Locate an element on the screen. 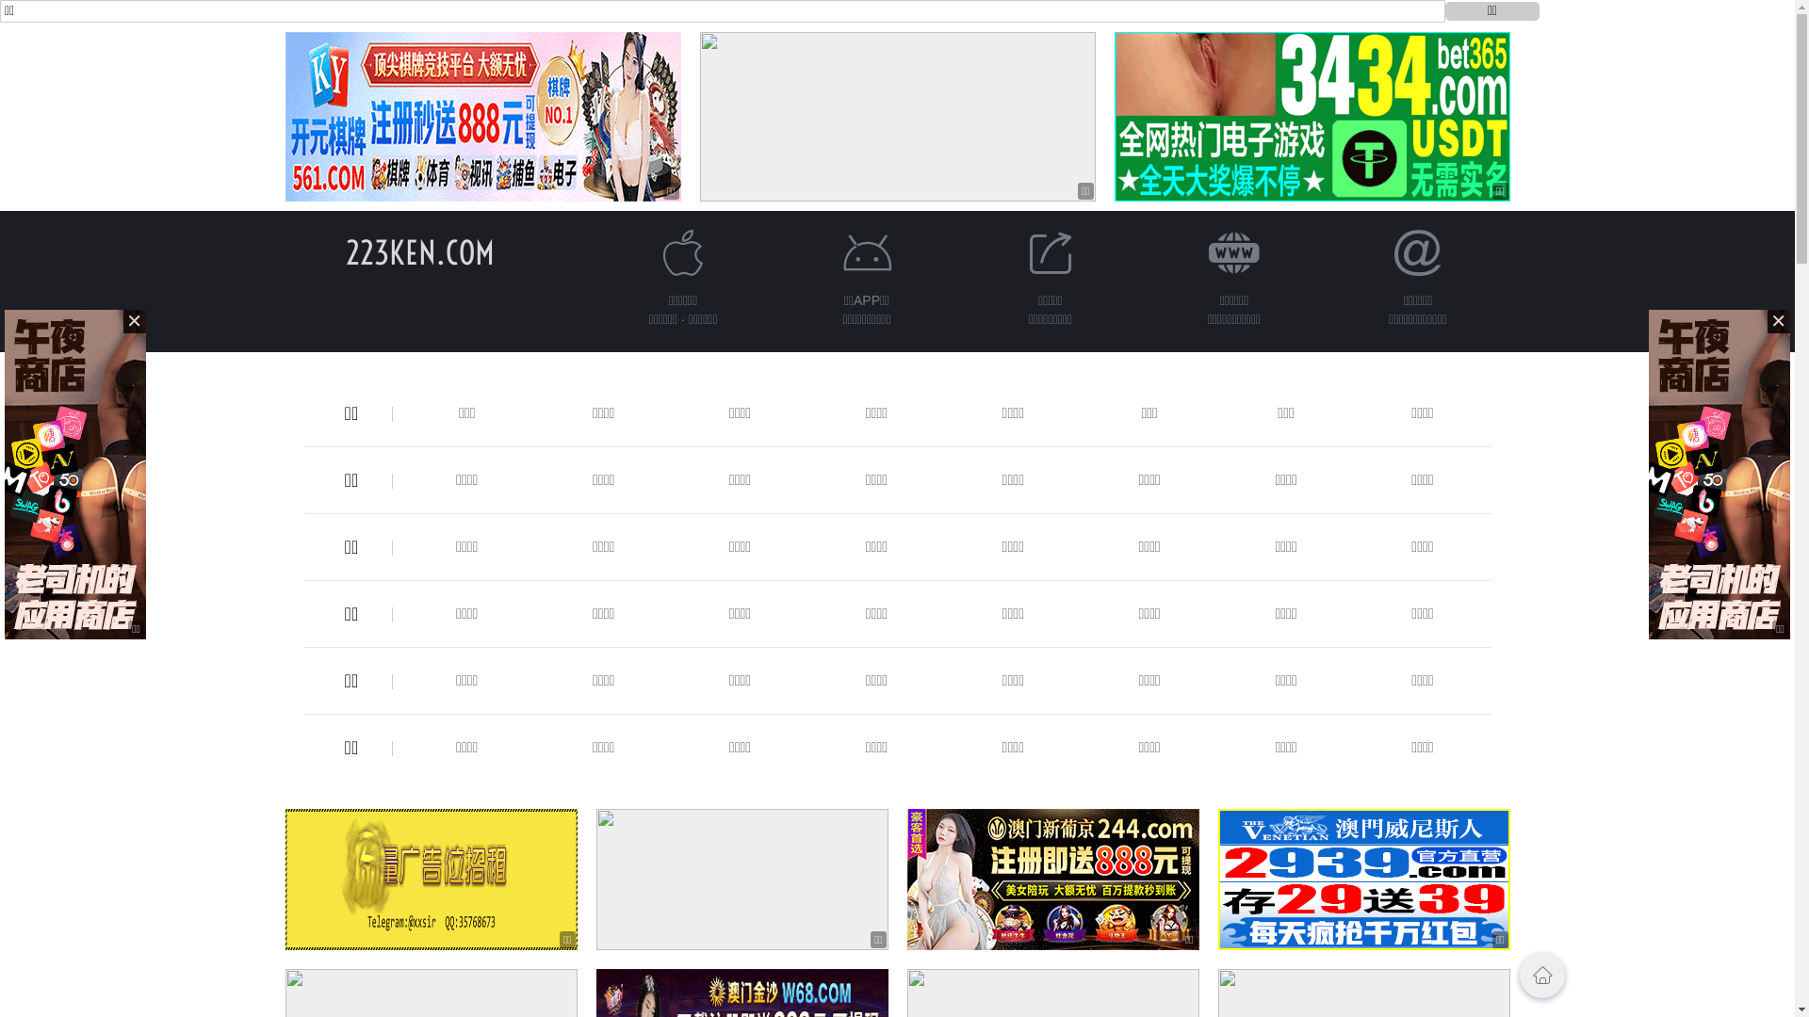  223KEN.COM is located at coordinates (419, 252).